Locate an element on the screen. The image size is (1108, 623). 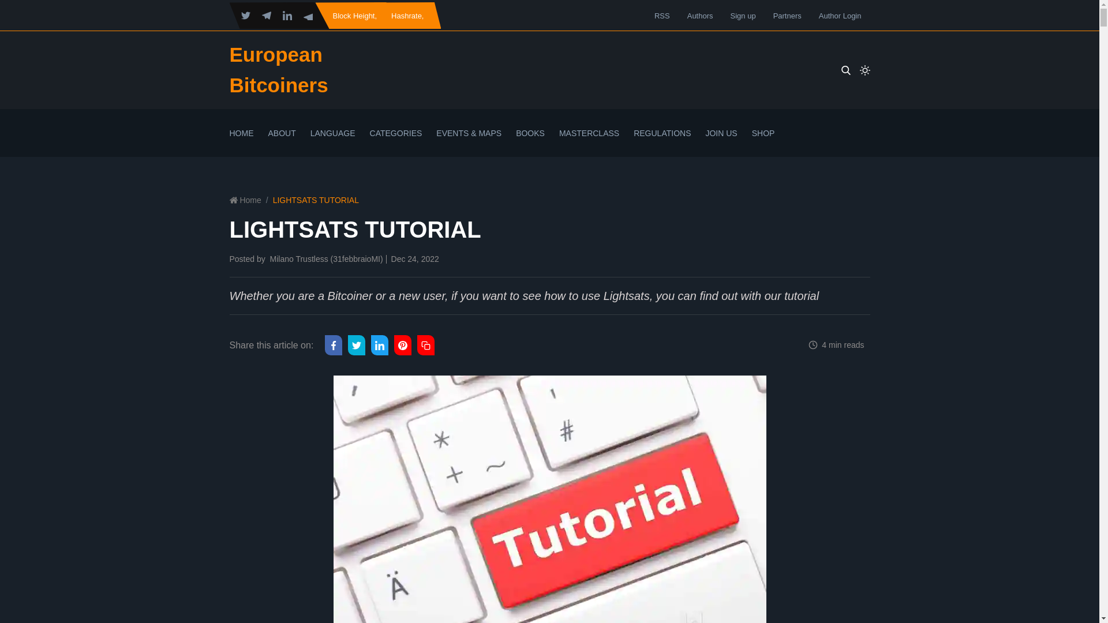
JOIN US is located at coordinates (720, 142).